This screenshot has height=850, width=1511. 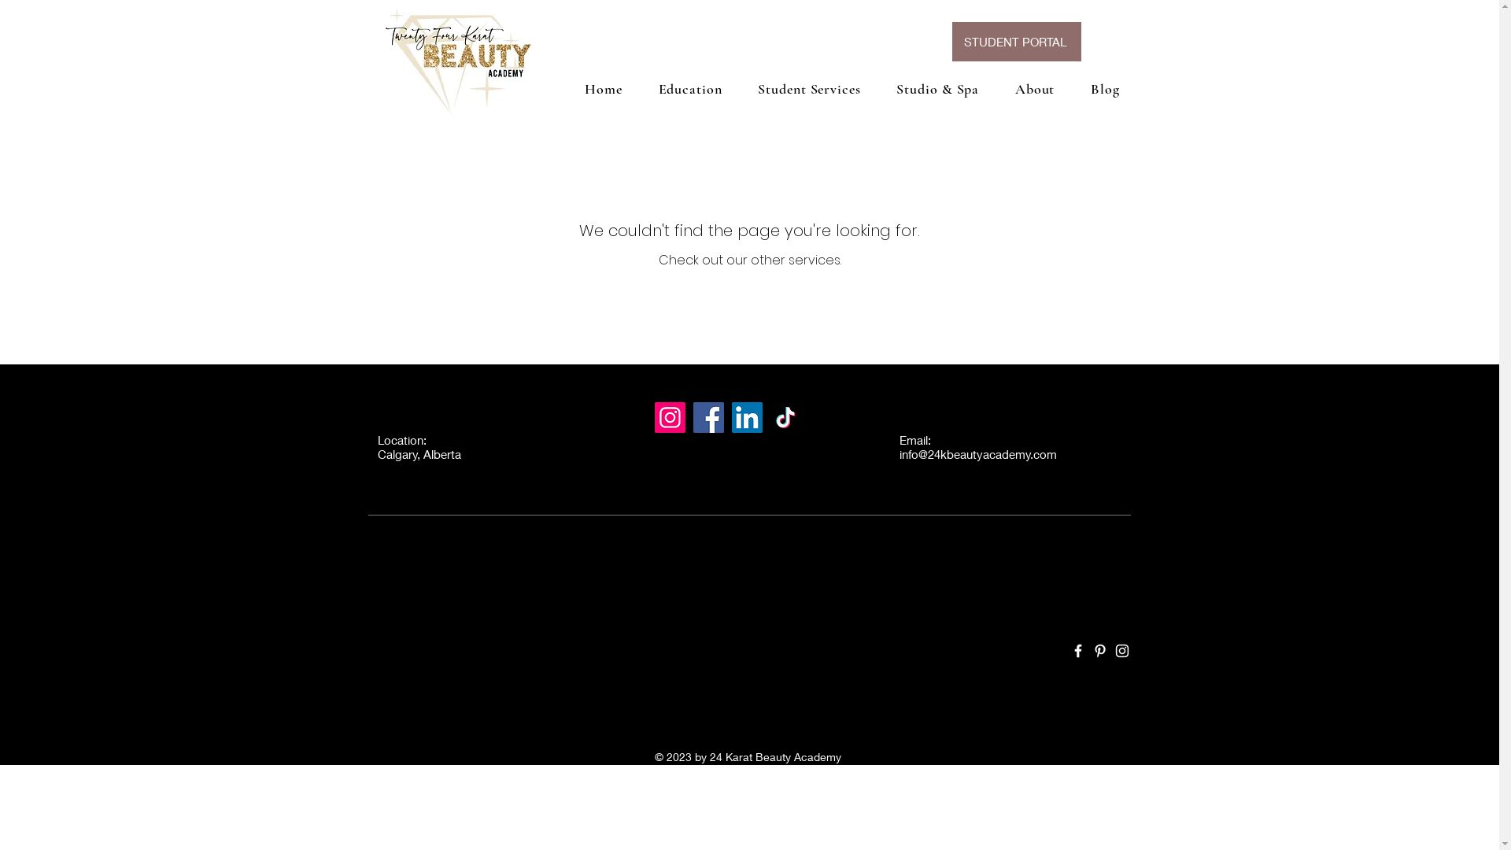 What do you see at coordinates (977, 454) in the screenshot?
I see `info@24kbeautyacademy.com` at bounding box center [977, 454].